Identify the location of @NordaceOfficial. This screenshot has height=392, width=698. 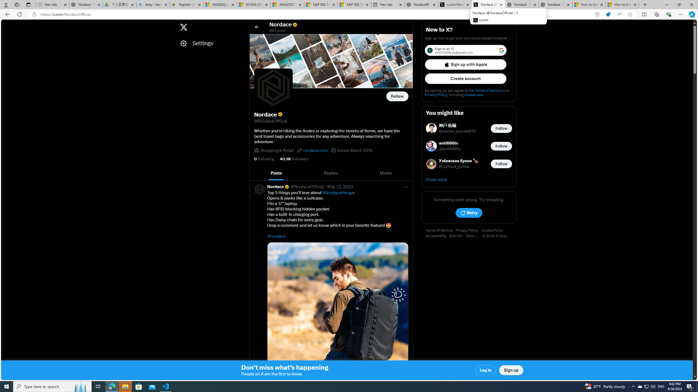
(307, 186).